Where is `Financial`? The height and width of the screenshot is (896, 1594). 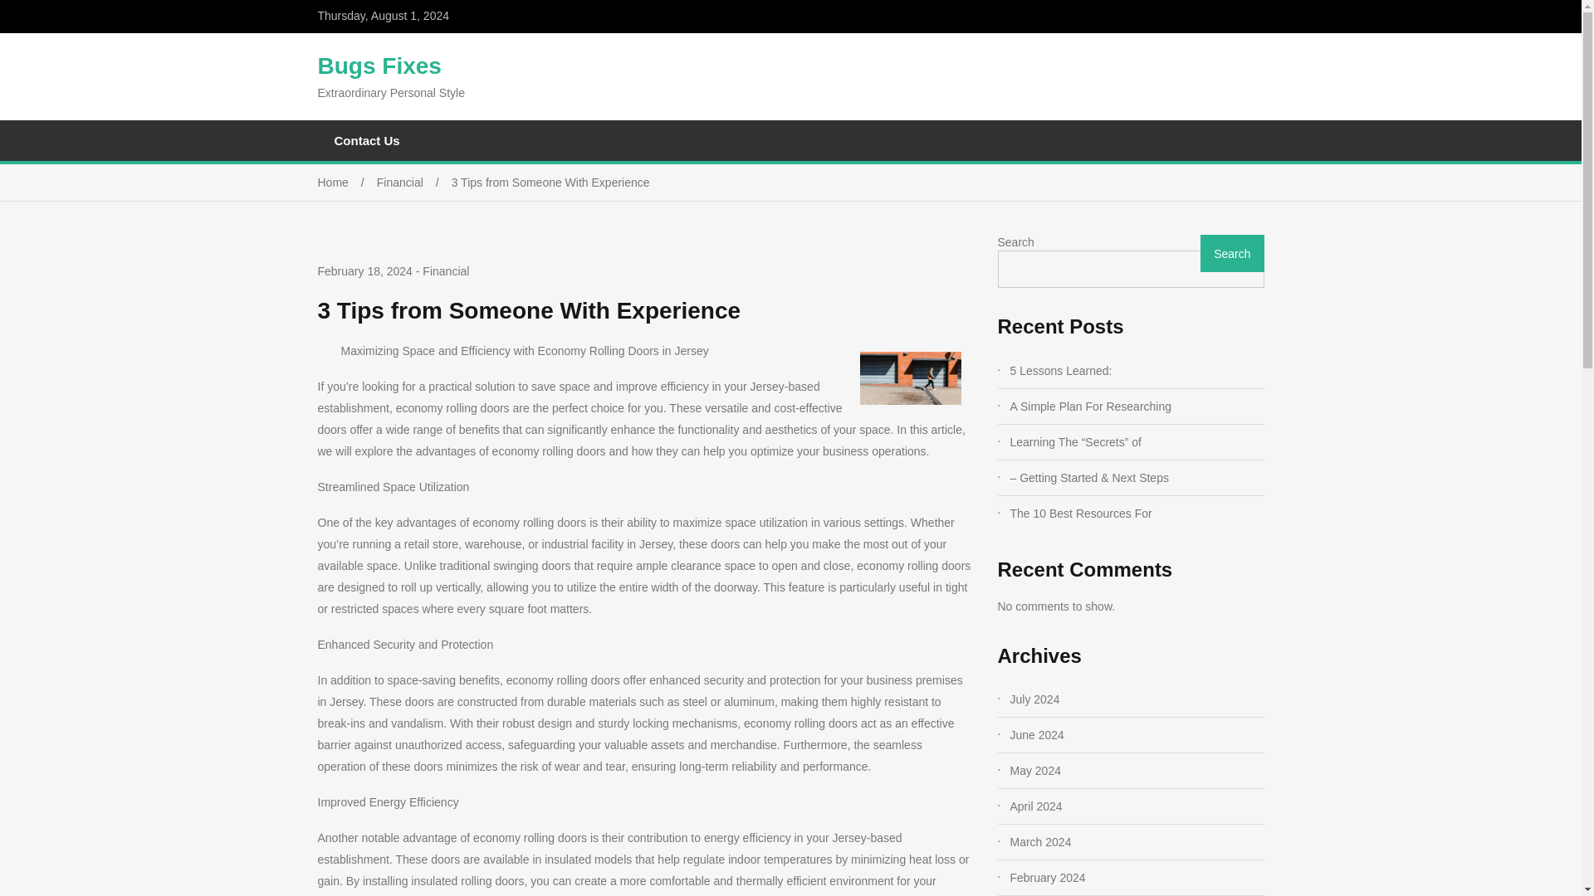 Financial is located at coordinates (413, 182).